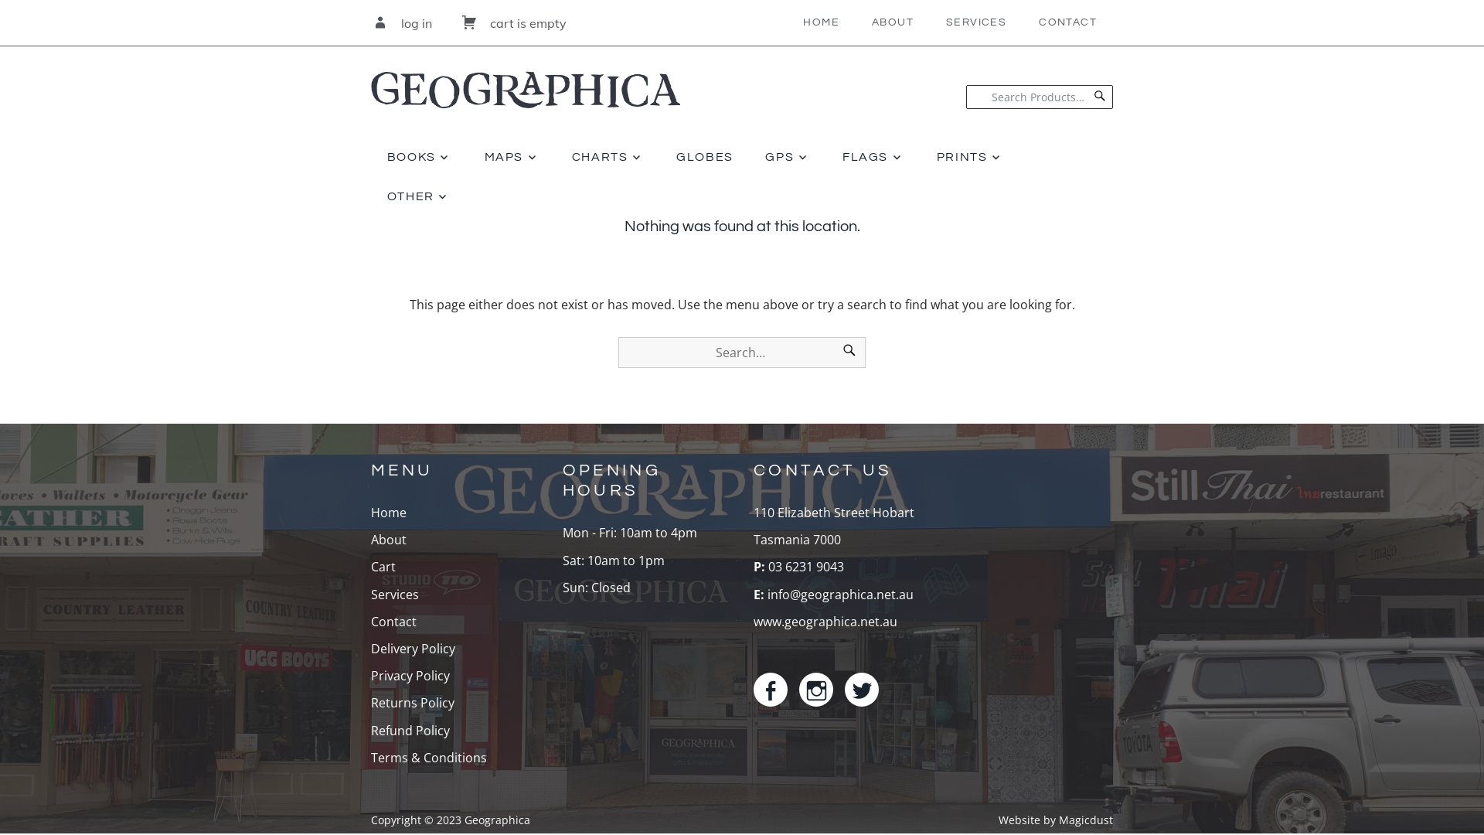  What do you see at coordinates (512, 158) in the screenshot?
I see `MAPS` at bounding box center [512, 158].